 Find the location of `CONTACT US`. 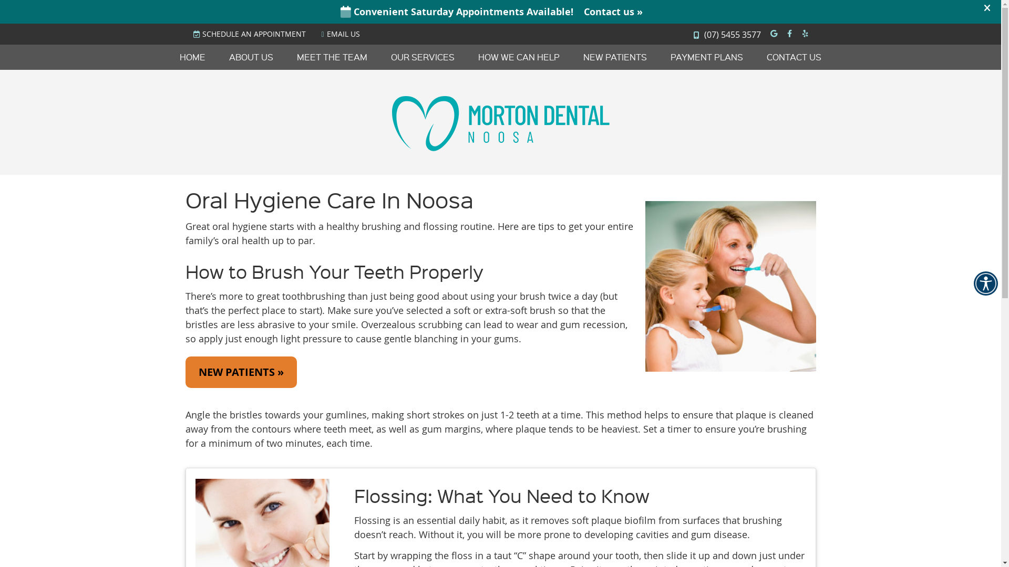

CONTACT US is located at coordinates (794, 57).